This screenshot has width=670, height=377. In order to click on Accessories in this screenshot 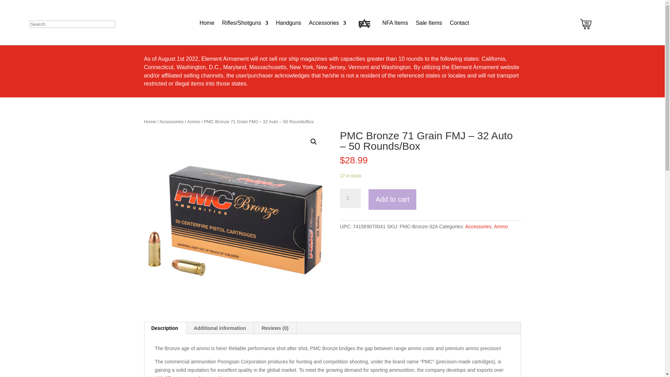, I will do `click(327, 23)`.